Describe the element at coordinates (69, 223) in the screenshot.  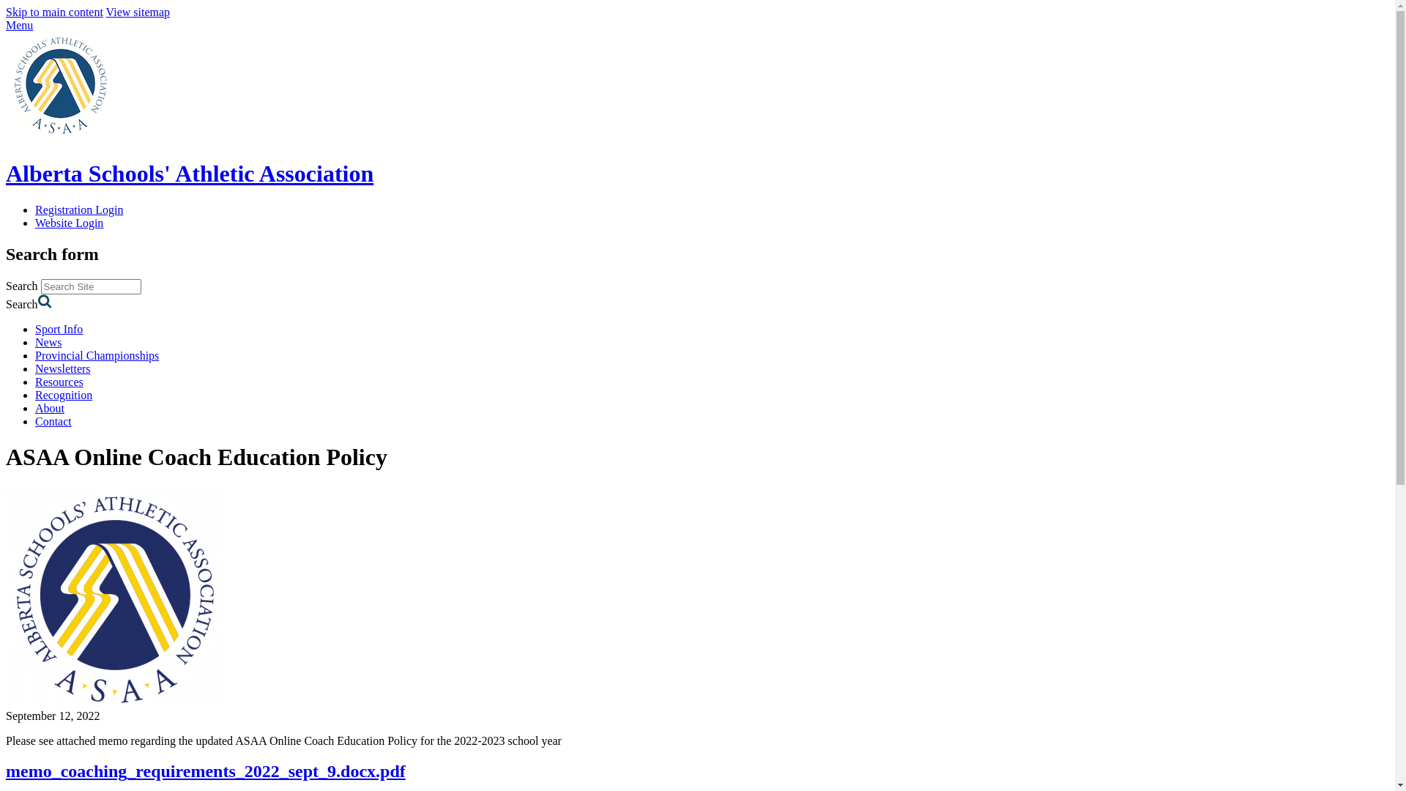
I see `Website Login` at that location.